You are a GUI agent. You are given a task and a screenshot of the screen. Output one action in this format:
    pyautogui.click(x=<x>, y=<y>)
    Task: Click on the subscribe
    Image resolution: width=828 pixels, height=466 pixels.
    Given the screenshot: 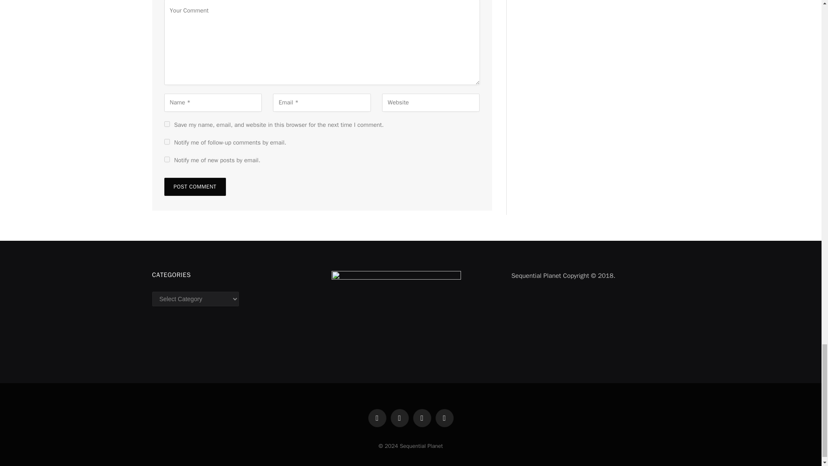 What is the action you would take?
    pyautogui.click(x=166, y=159)
    